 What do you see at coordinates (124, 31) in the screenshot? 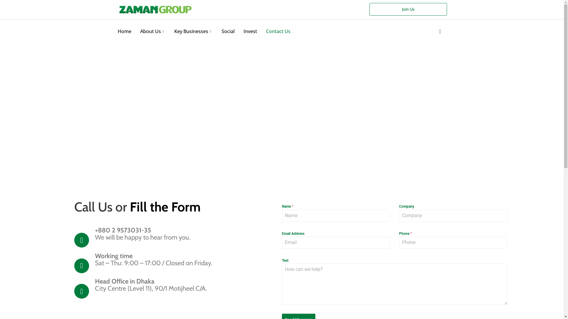
I see `Home` at bounding box center [124, 31].